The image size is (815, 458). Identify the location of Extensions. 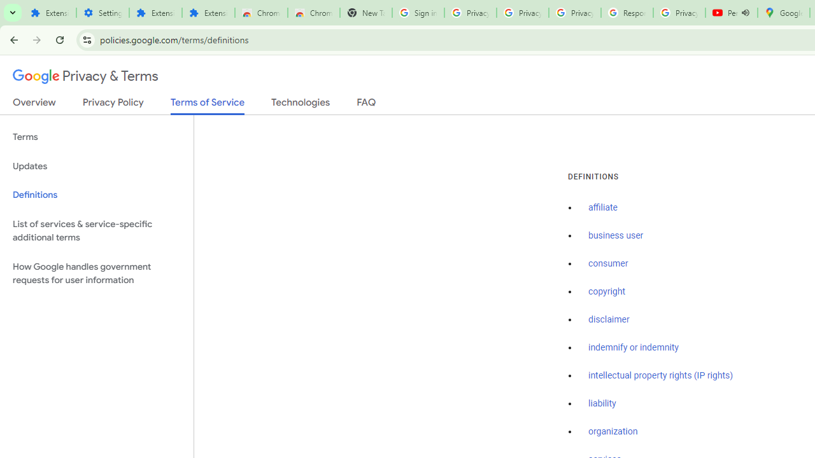
(208, 13).